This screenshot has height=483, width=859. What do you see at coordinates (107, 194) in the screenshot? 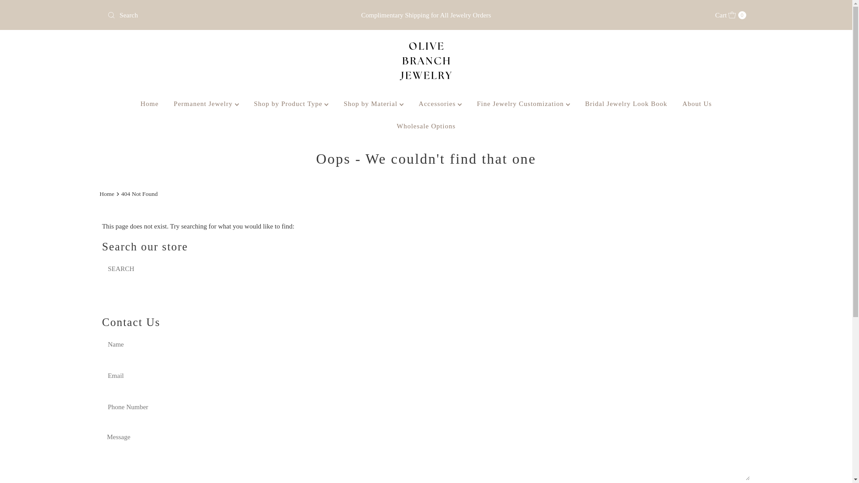
I see `Back to the frontpage` at bounding box center [107, 194].